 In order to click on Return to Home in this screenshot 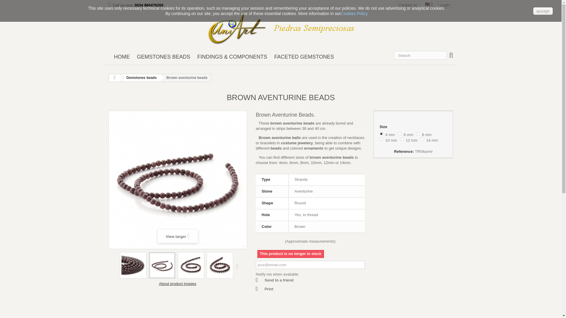, I will do `click(114, 78)`.